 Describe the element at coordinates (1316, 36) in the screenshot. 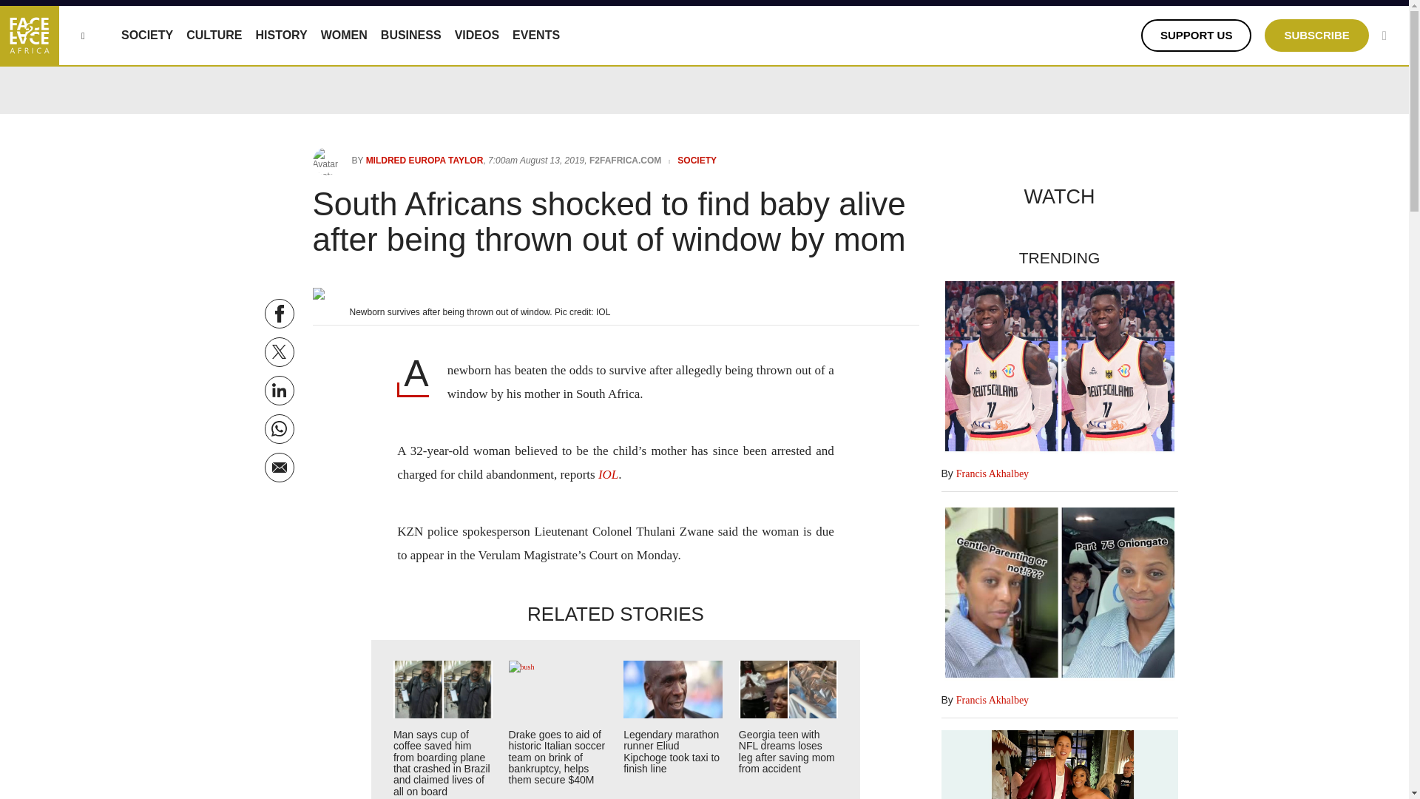

I see `SUBSCRIBE` at that location.